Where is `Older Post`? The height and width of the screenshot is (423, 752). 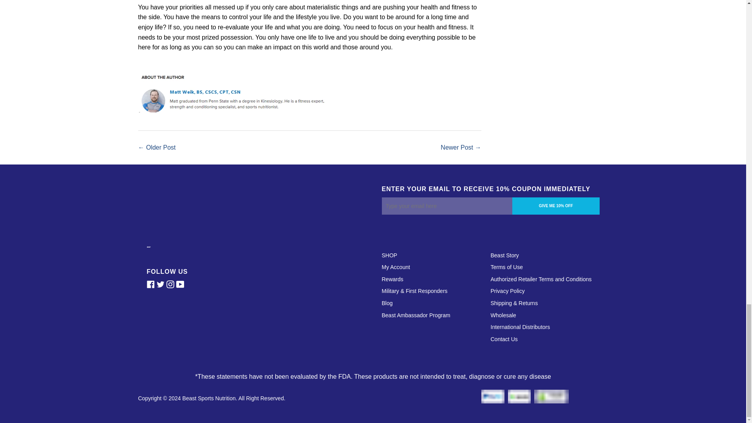
Older Post is located at coordinates (161, 147).